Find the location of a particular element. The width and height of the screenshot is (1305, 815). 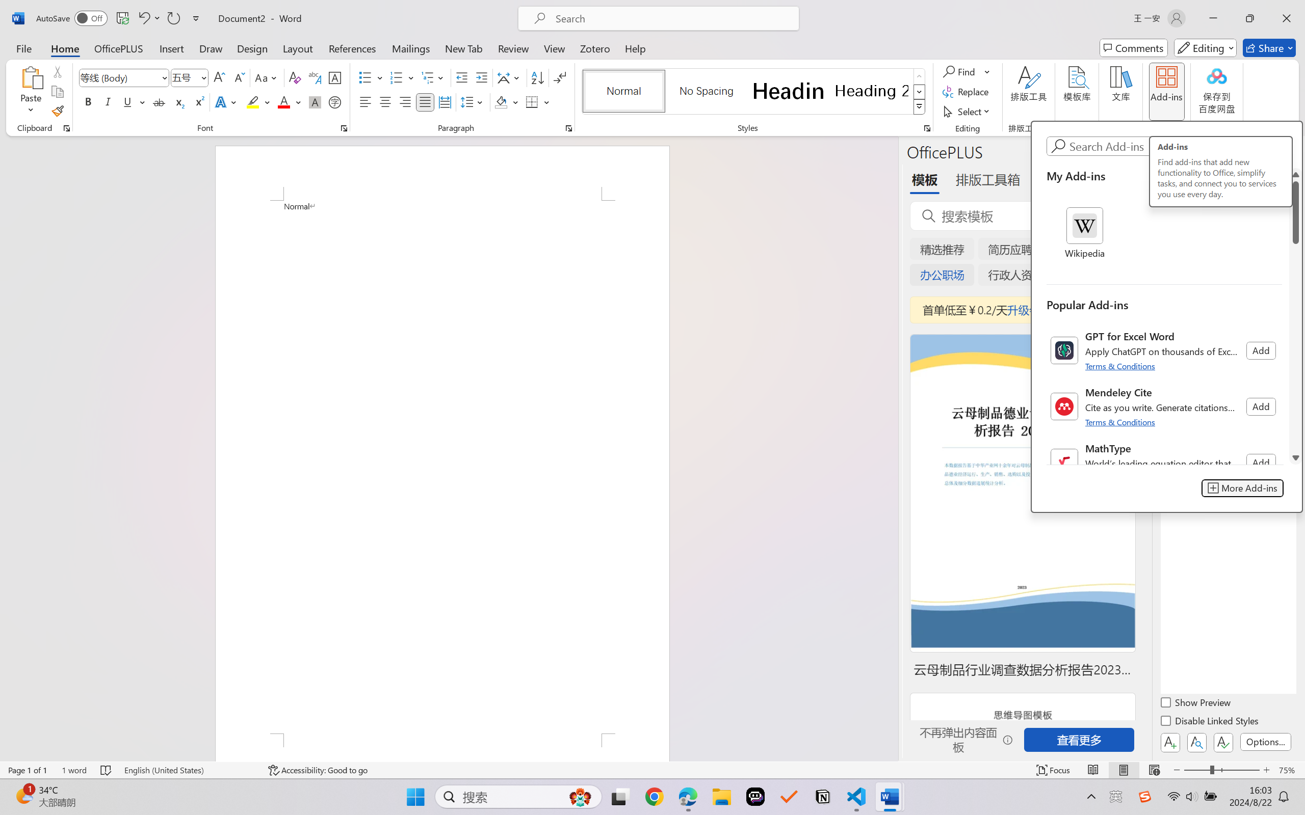

Heading 1 is located at coordinates (789, 91).